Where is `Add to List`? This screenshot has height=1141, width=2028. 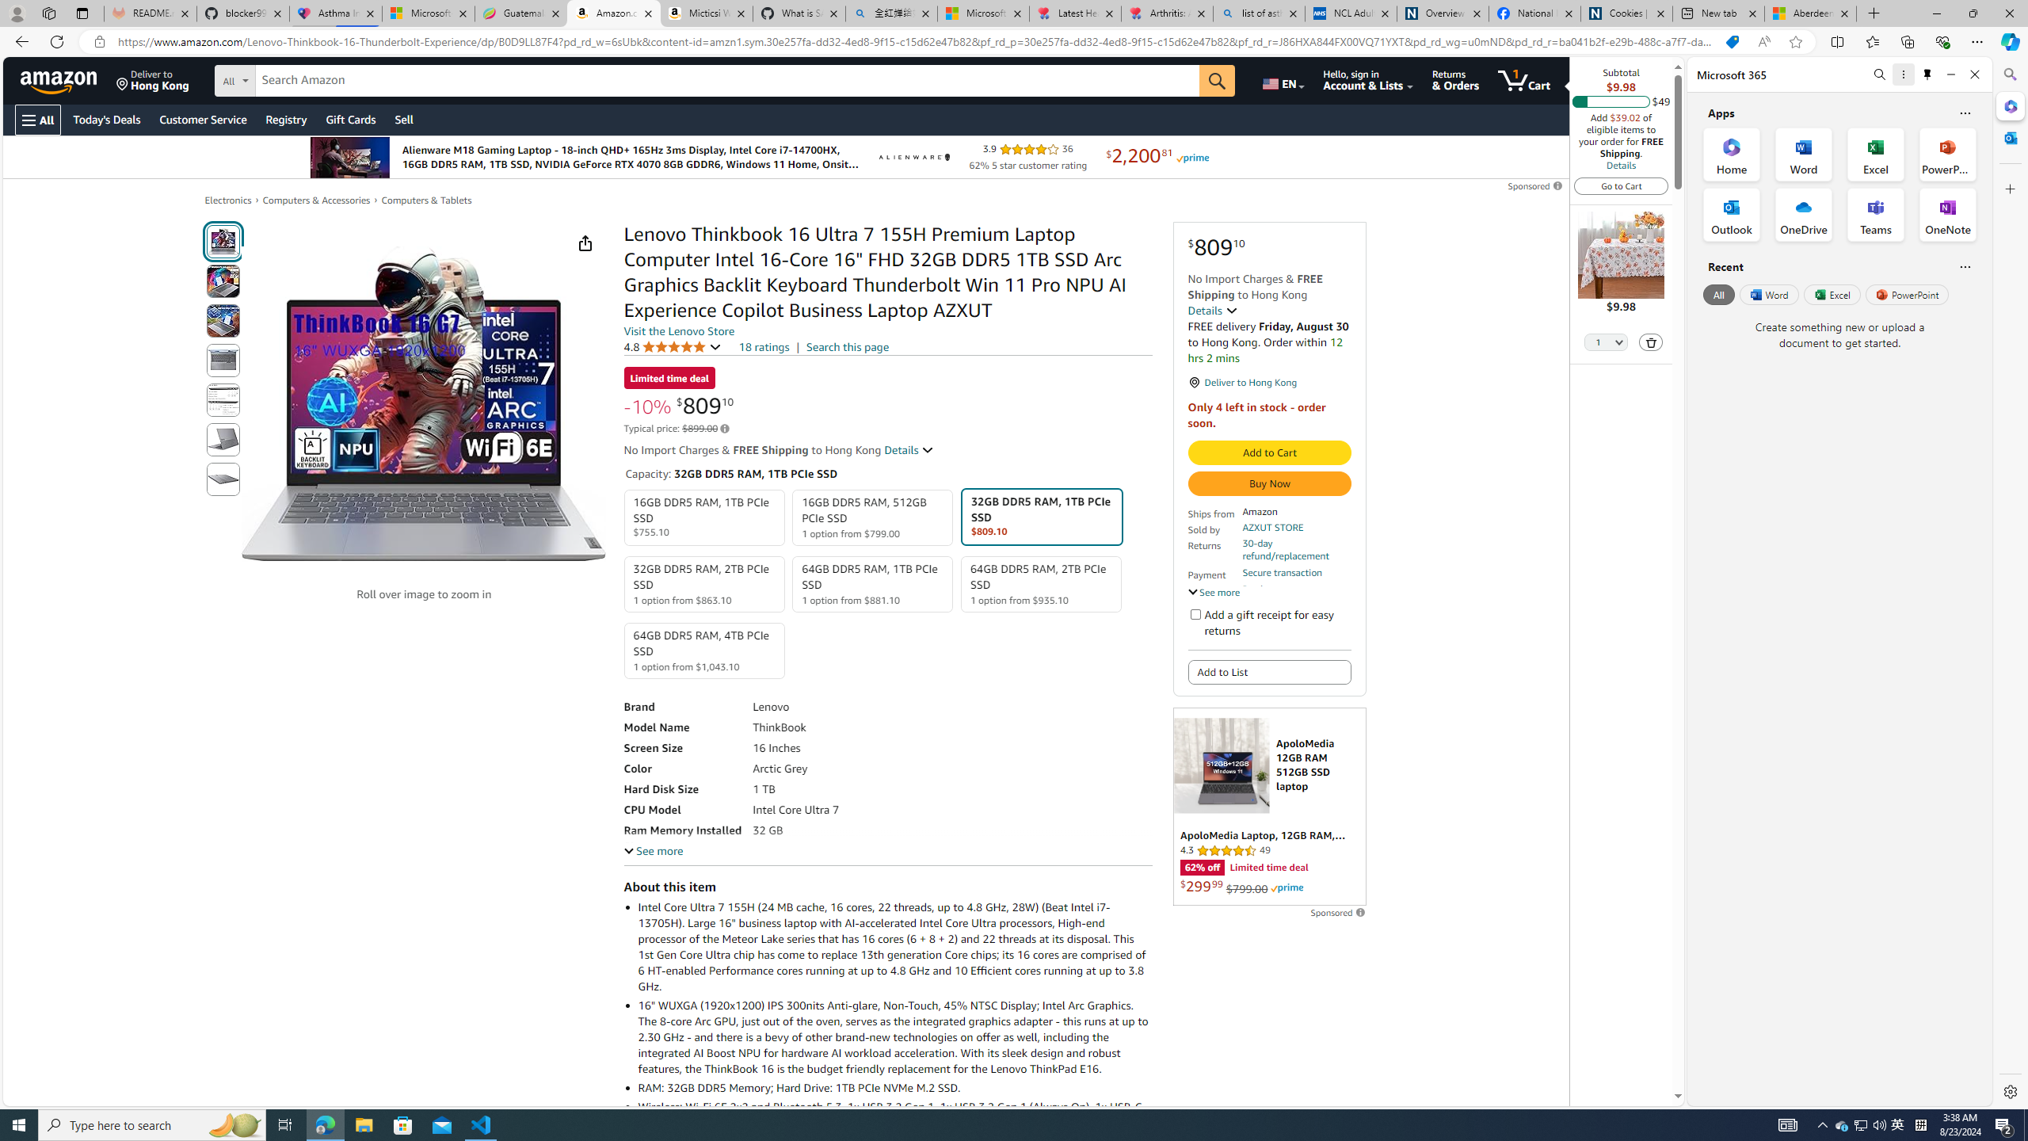
Add to List is located at coordinates (1269, 672).